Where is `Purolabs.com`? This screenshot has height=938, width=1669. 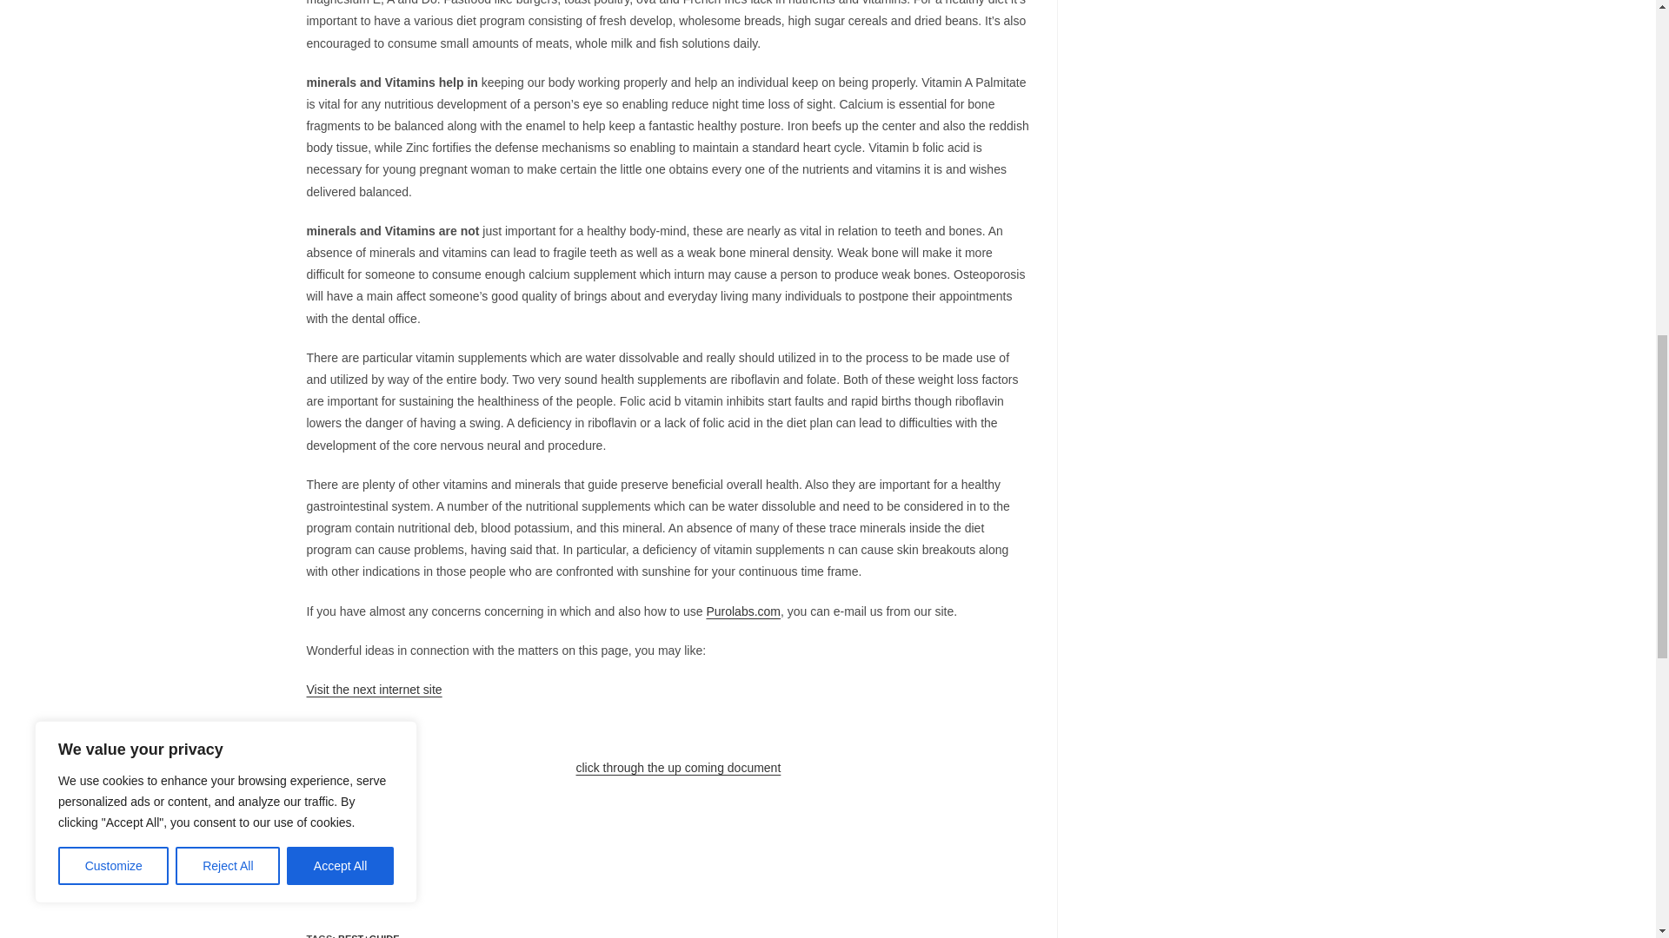 Purolabs.com is located at coordinates (743, 611).